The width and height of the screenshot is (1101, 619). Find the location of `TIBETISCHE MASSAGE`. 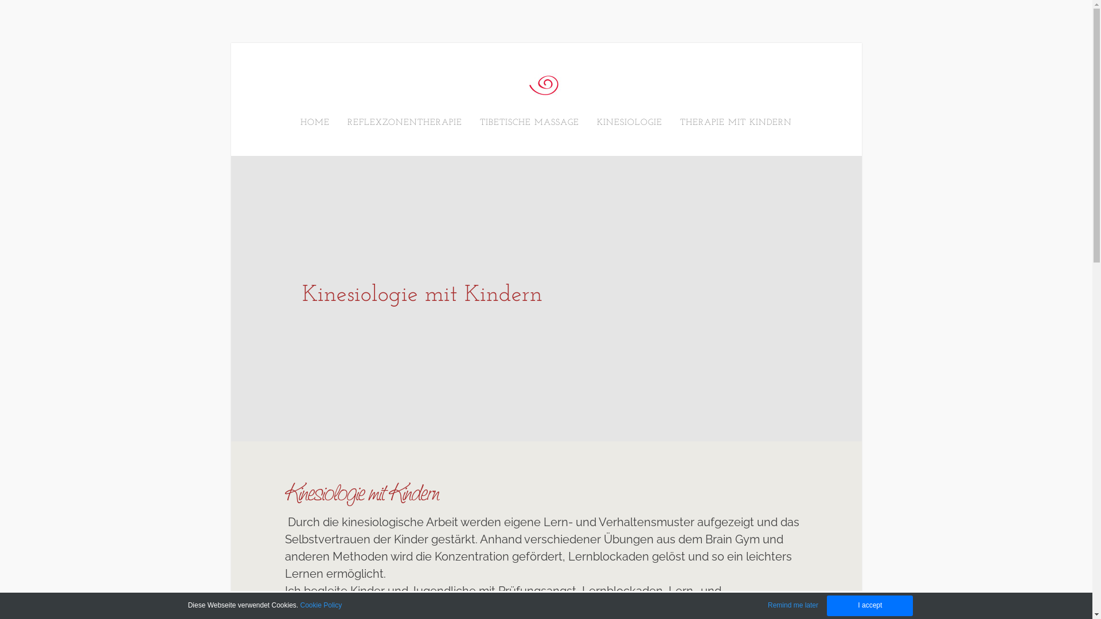

TIBETISCHE MASSAGE is located at coordinates (530, 123).